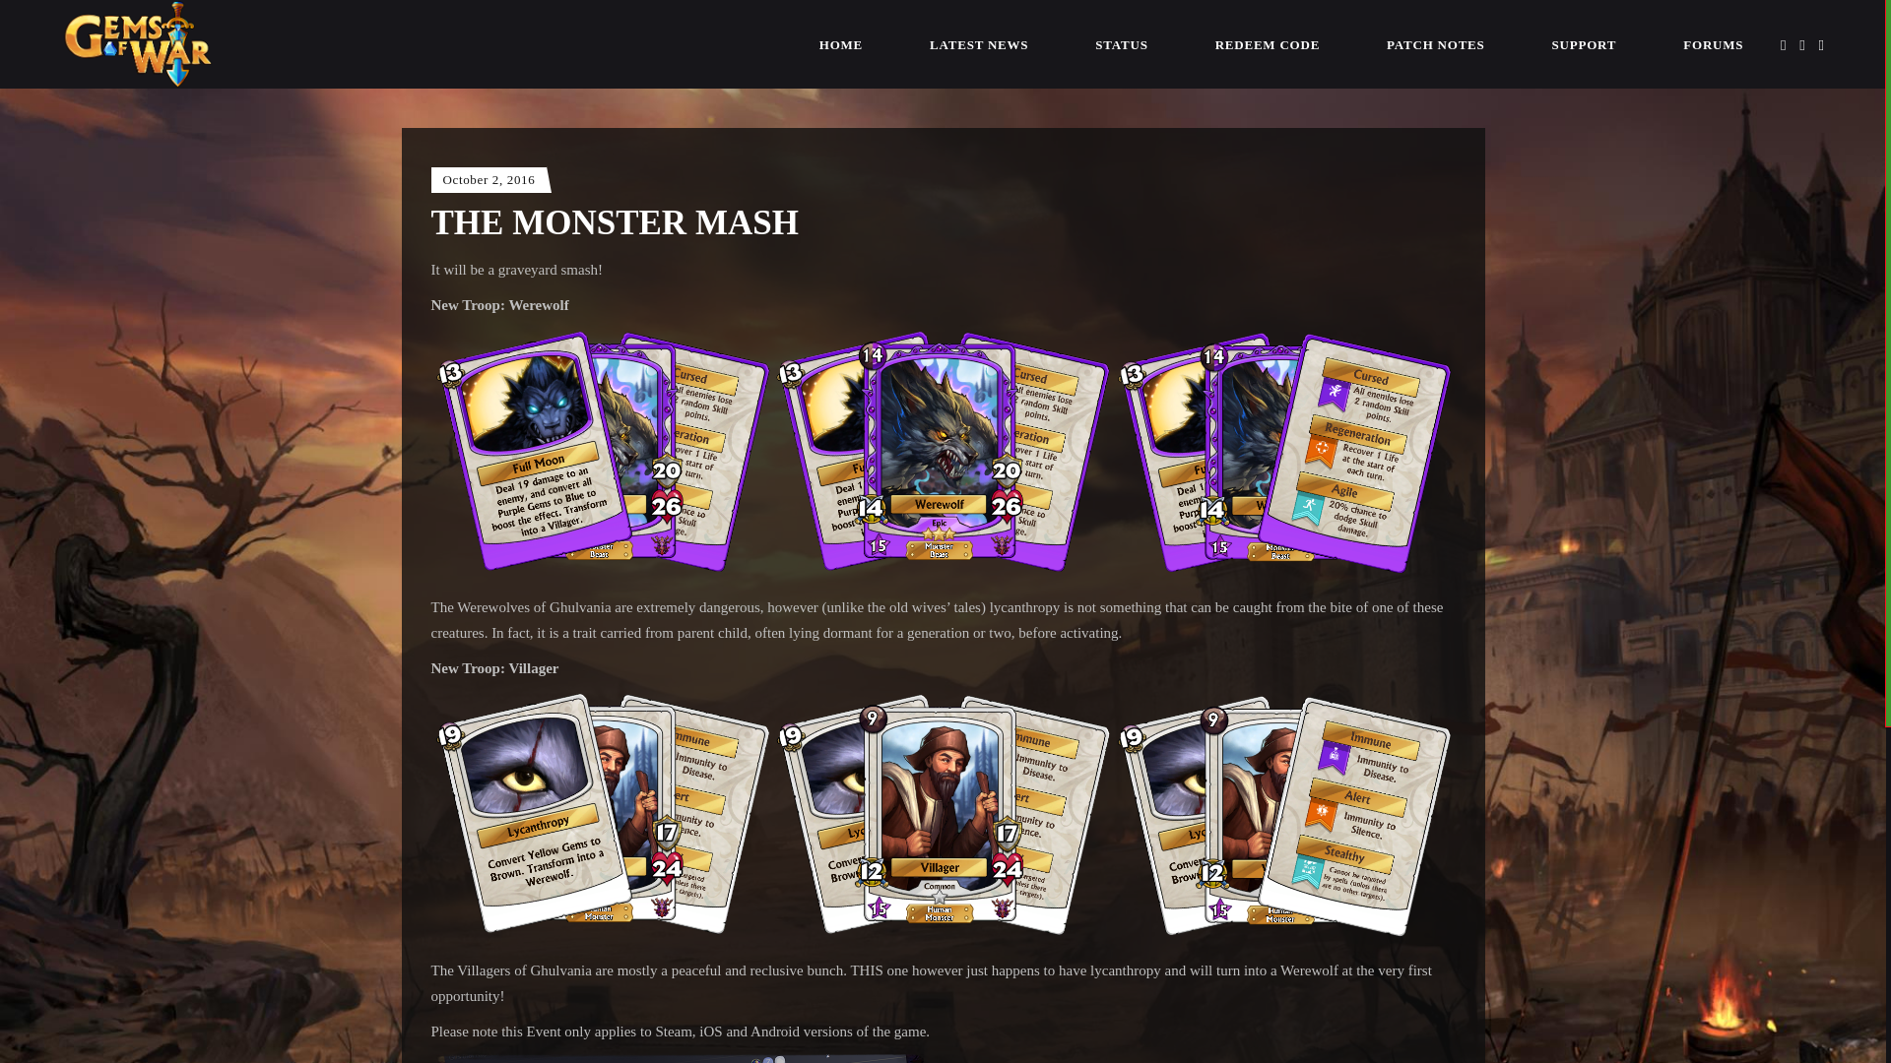 The width and height of the screenshot is (1891, 1063). I want to click on SUPPORT, so click(1584, 43).